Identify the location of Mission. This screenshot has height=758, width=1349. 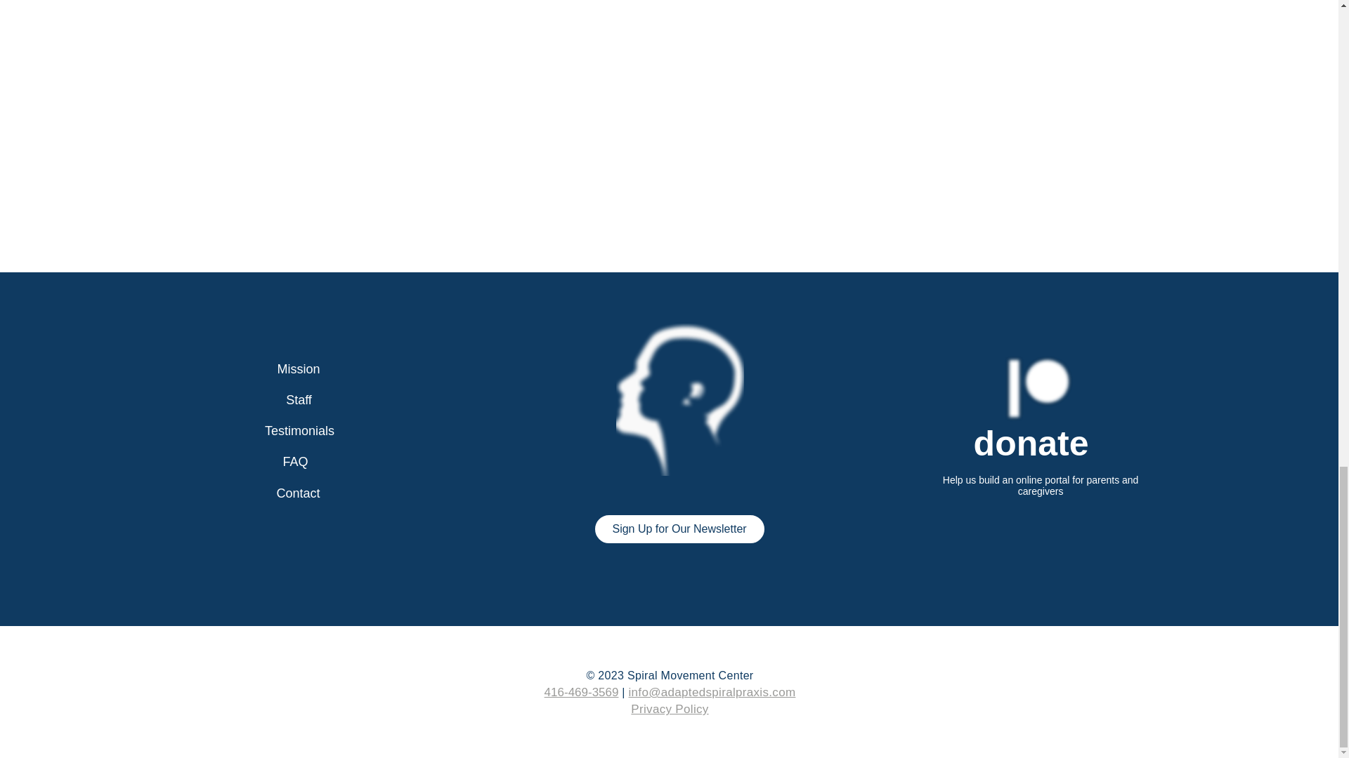
(299, 369).